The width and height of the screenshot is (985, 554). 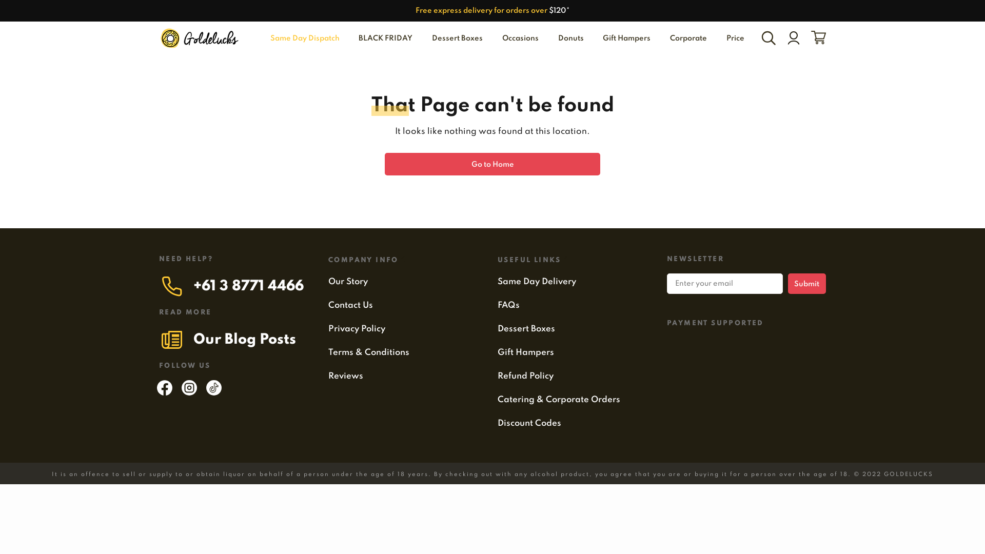 What do you see at coordinates (627, 39) in the screenshot?
I see `Gift Hampers` at bounding box center [627, 39].